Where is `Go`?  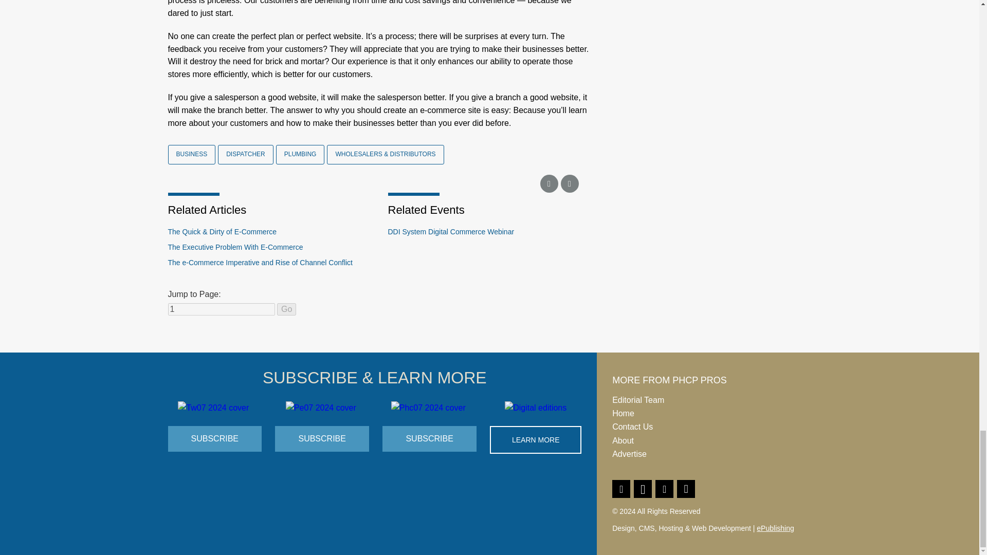
Go is located at coordinates (287, 309).